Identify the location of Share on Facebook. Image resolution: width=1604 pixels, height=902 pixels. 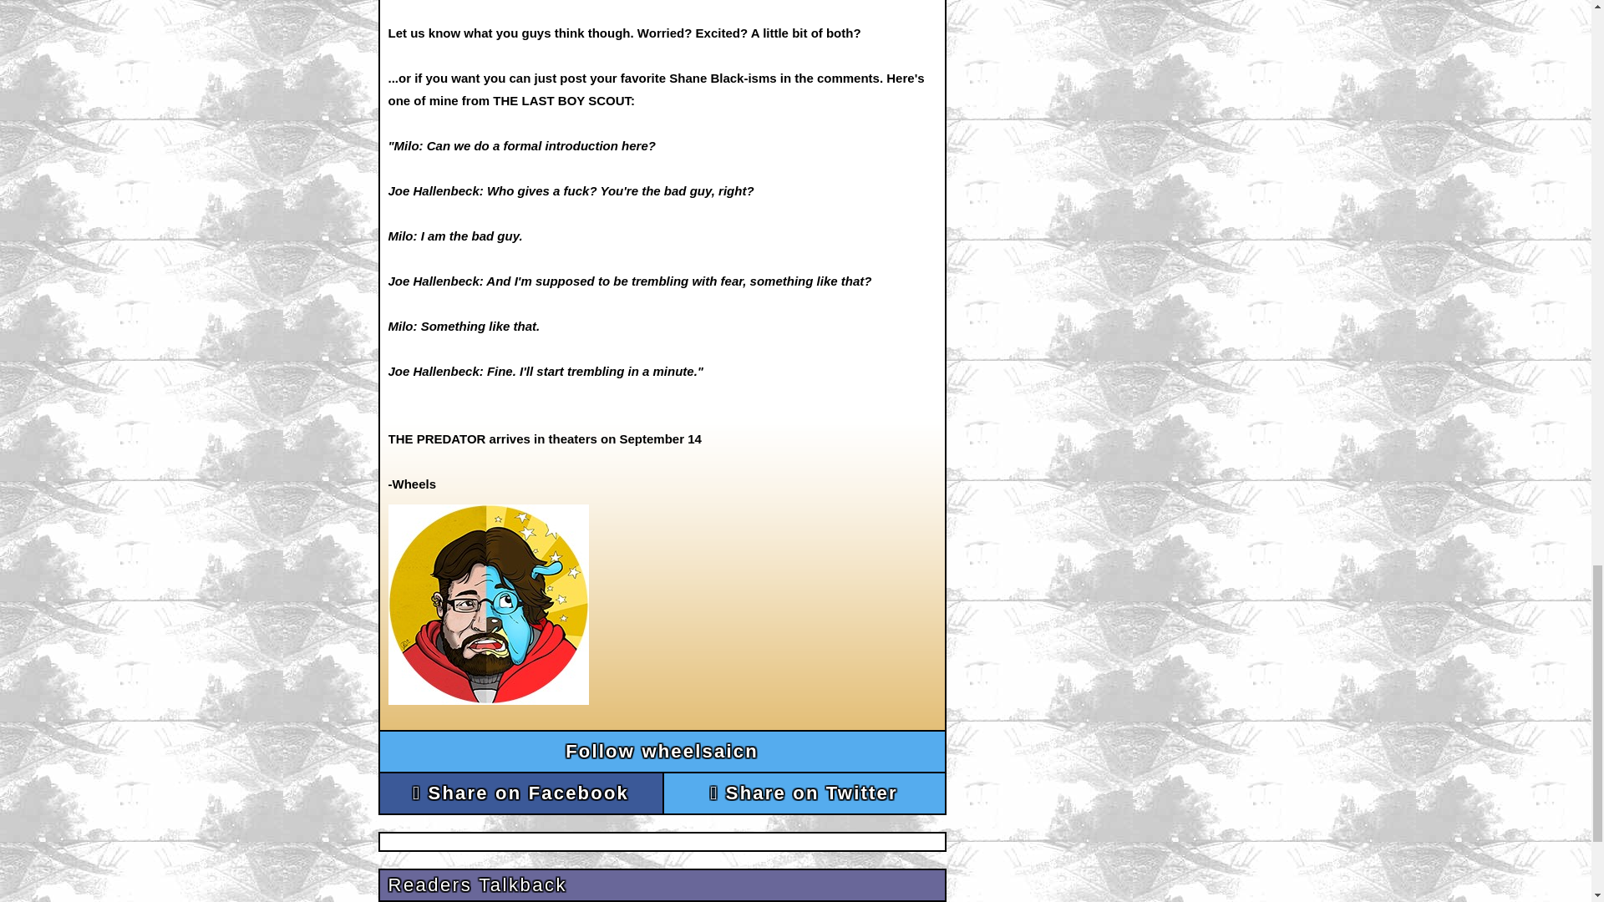
(520, 793).